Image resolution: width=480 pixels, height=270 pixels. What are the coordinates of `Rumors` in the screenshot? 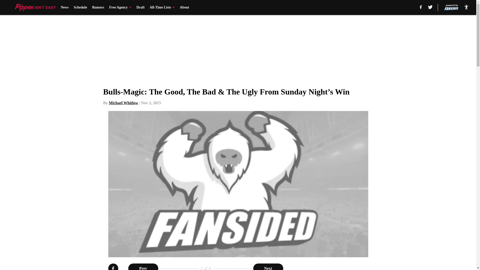 It's located at (98, 7).